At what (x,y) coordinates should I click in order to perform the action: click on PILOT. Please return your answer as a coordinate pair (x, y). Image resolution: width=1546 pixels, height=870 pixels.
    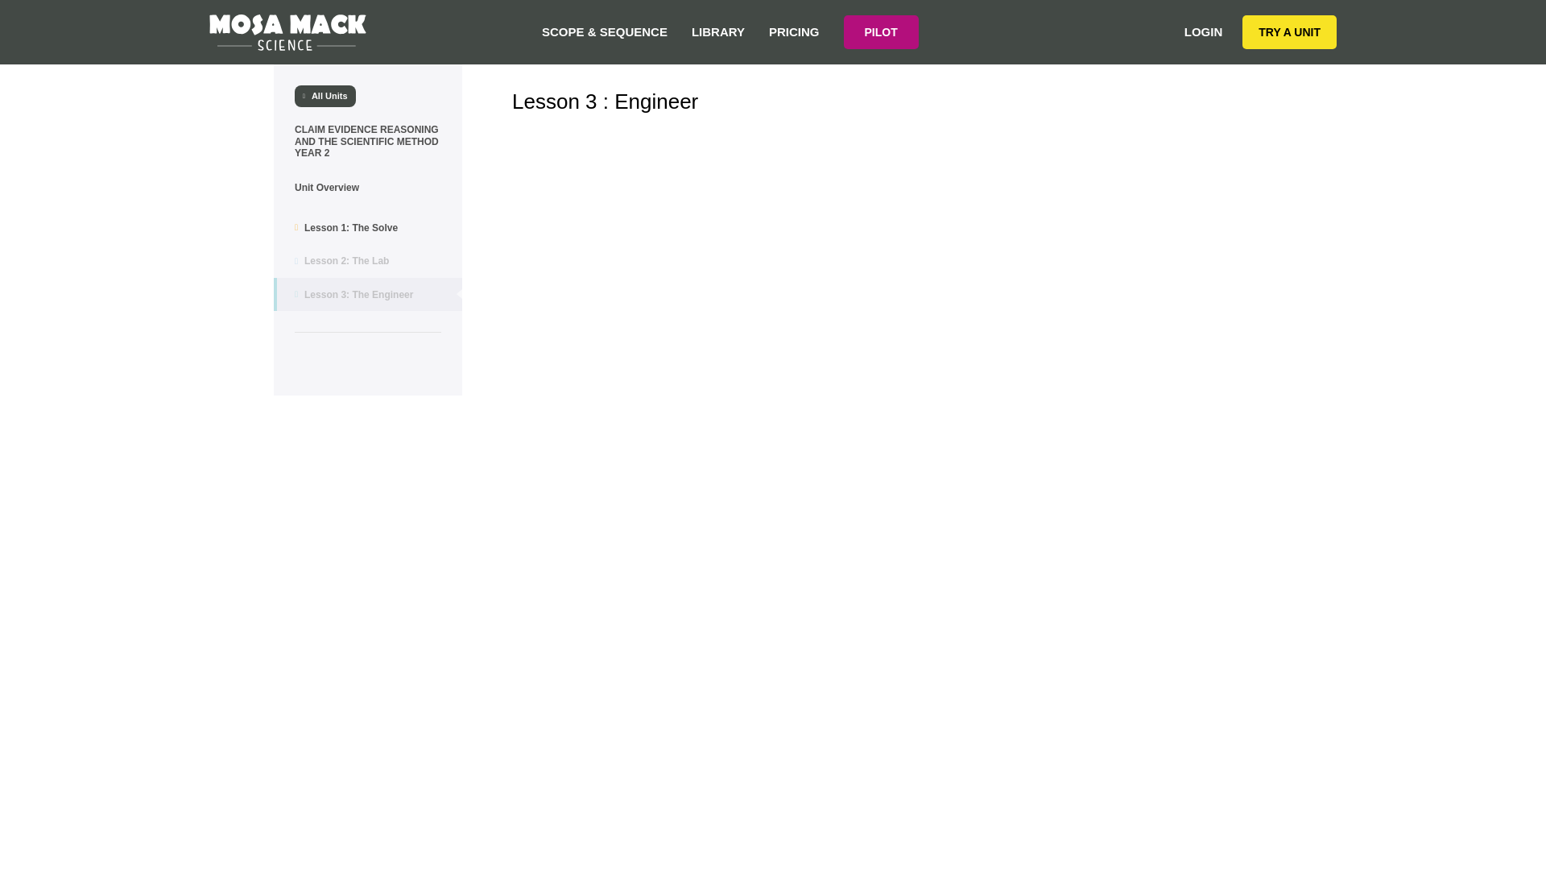
    Looking at the image, I should click on (881, 32).